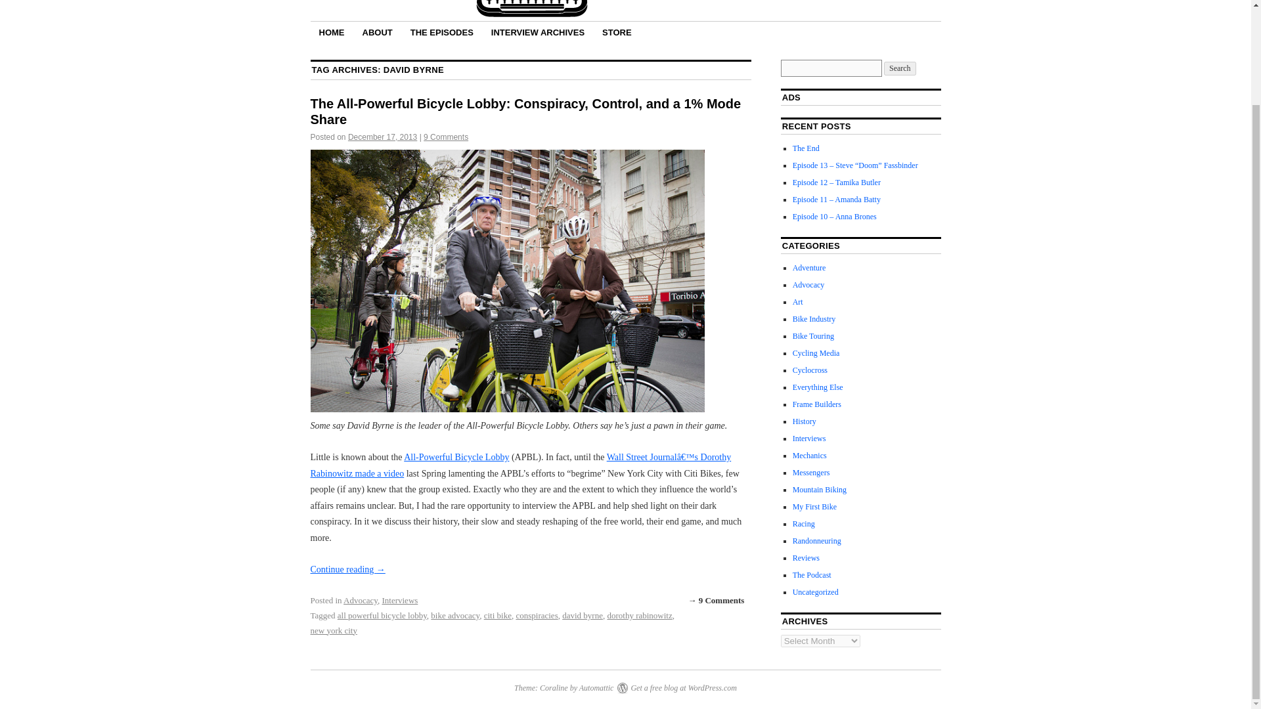 The height and width of the screenshot is (709, 1261). I want to click on ABOUT, so click(377, 32).